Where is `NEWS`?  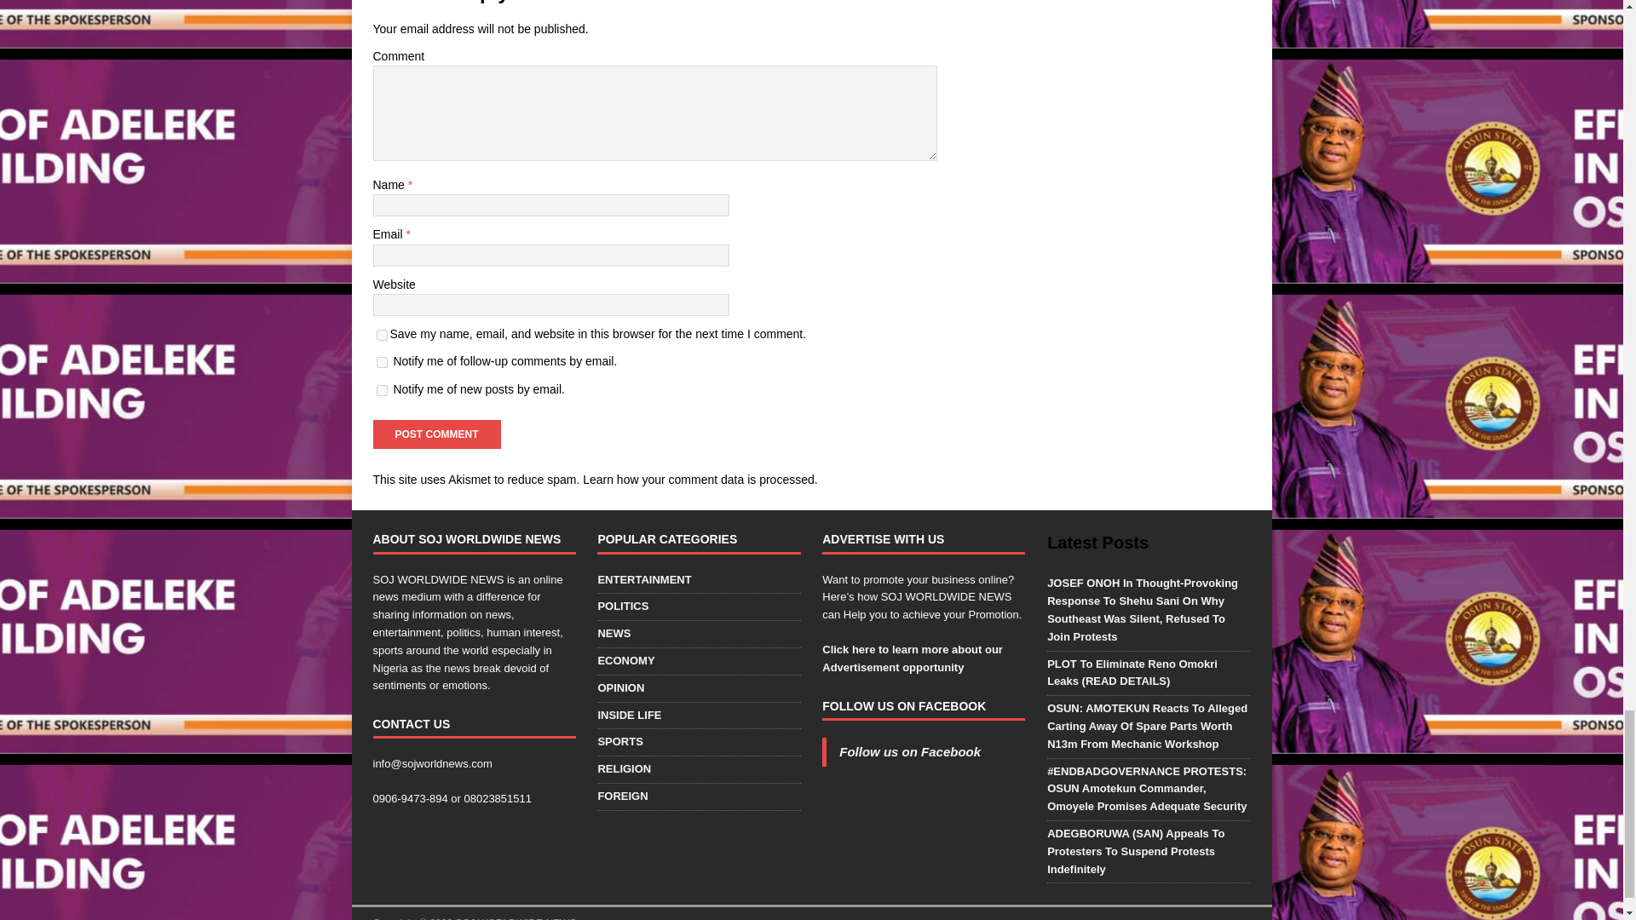
NEWS is located at coordinates (698, 634).